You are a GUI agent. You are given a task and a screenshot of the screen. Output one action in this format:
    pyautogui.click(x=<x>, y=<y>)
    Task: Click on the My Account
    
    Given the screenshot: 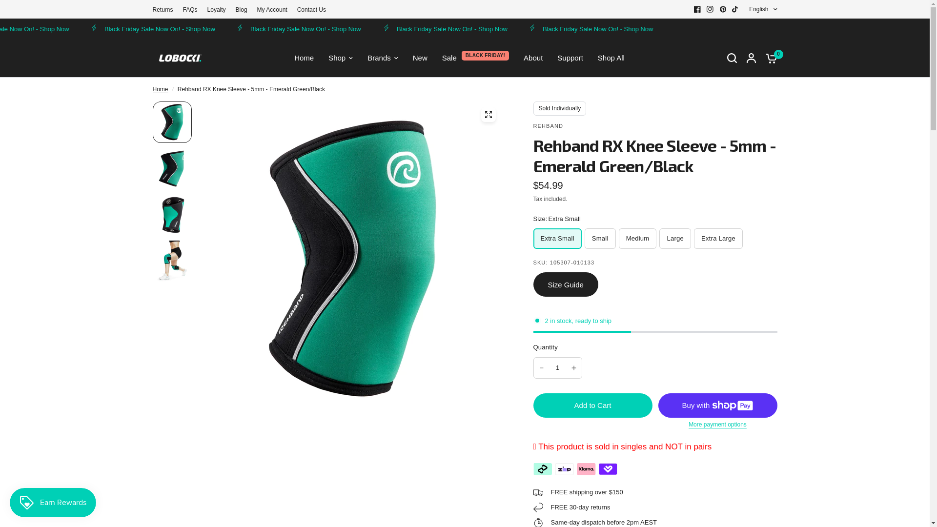 What is the action you would take?
    pyautogui.click(x=752, y=58)
    